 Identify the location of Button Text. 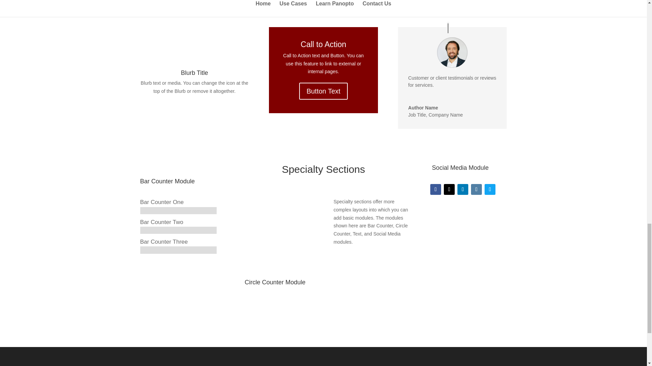
(324, 91).